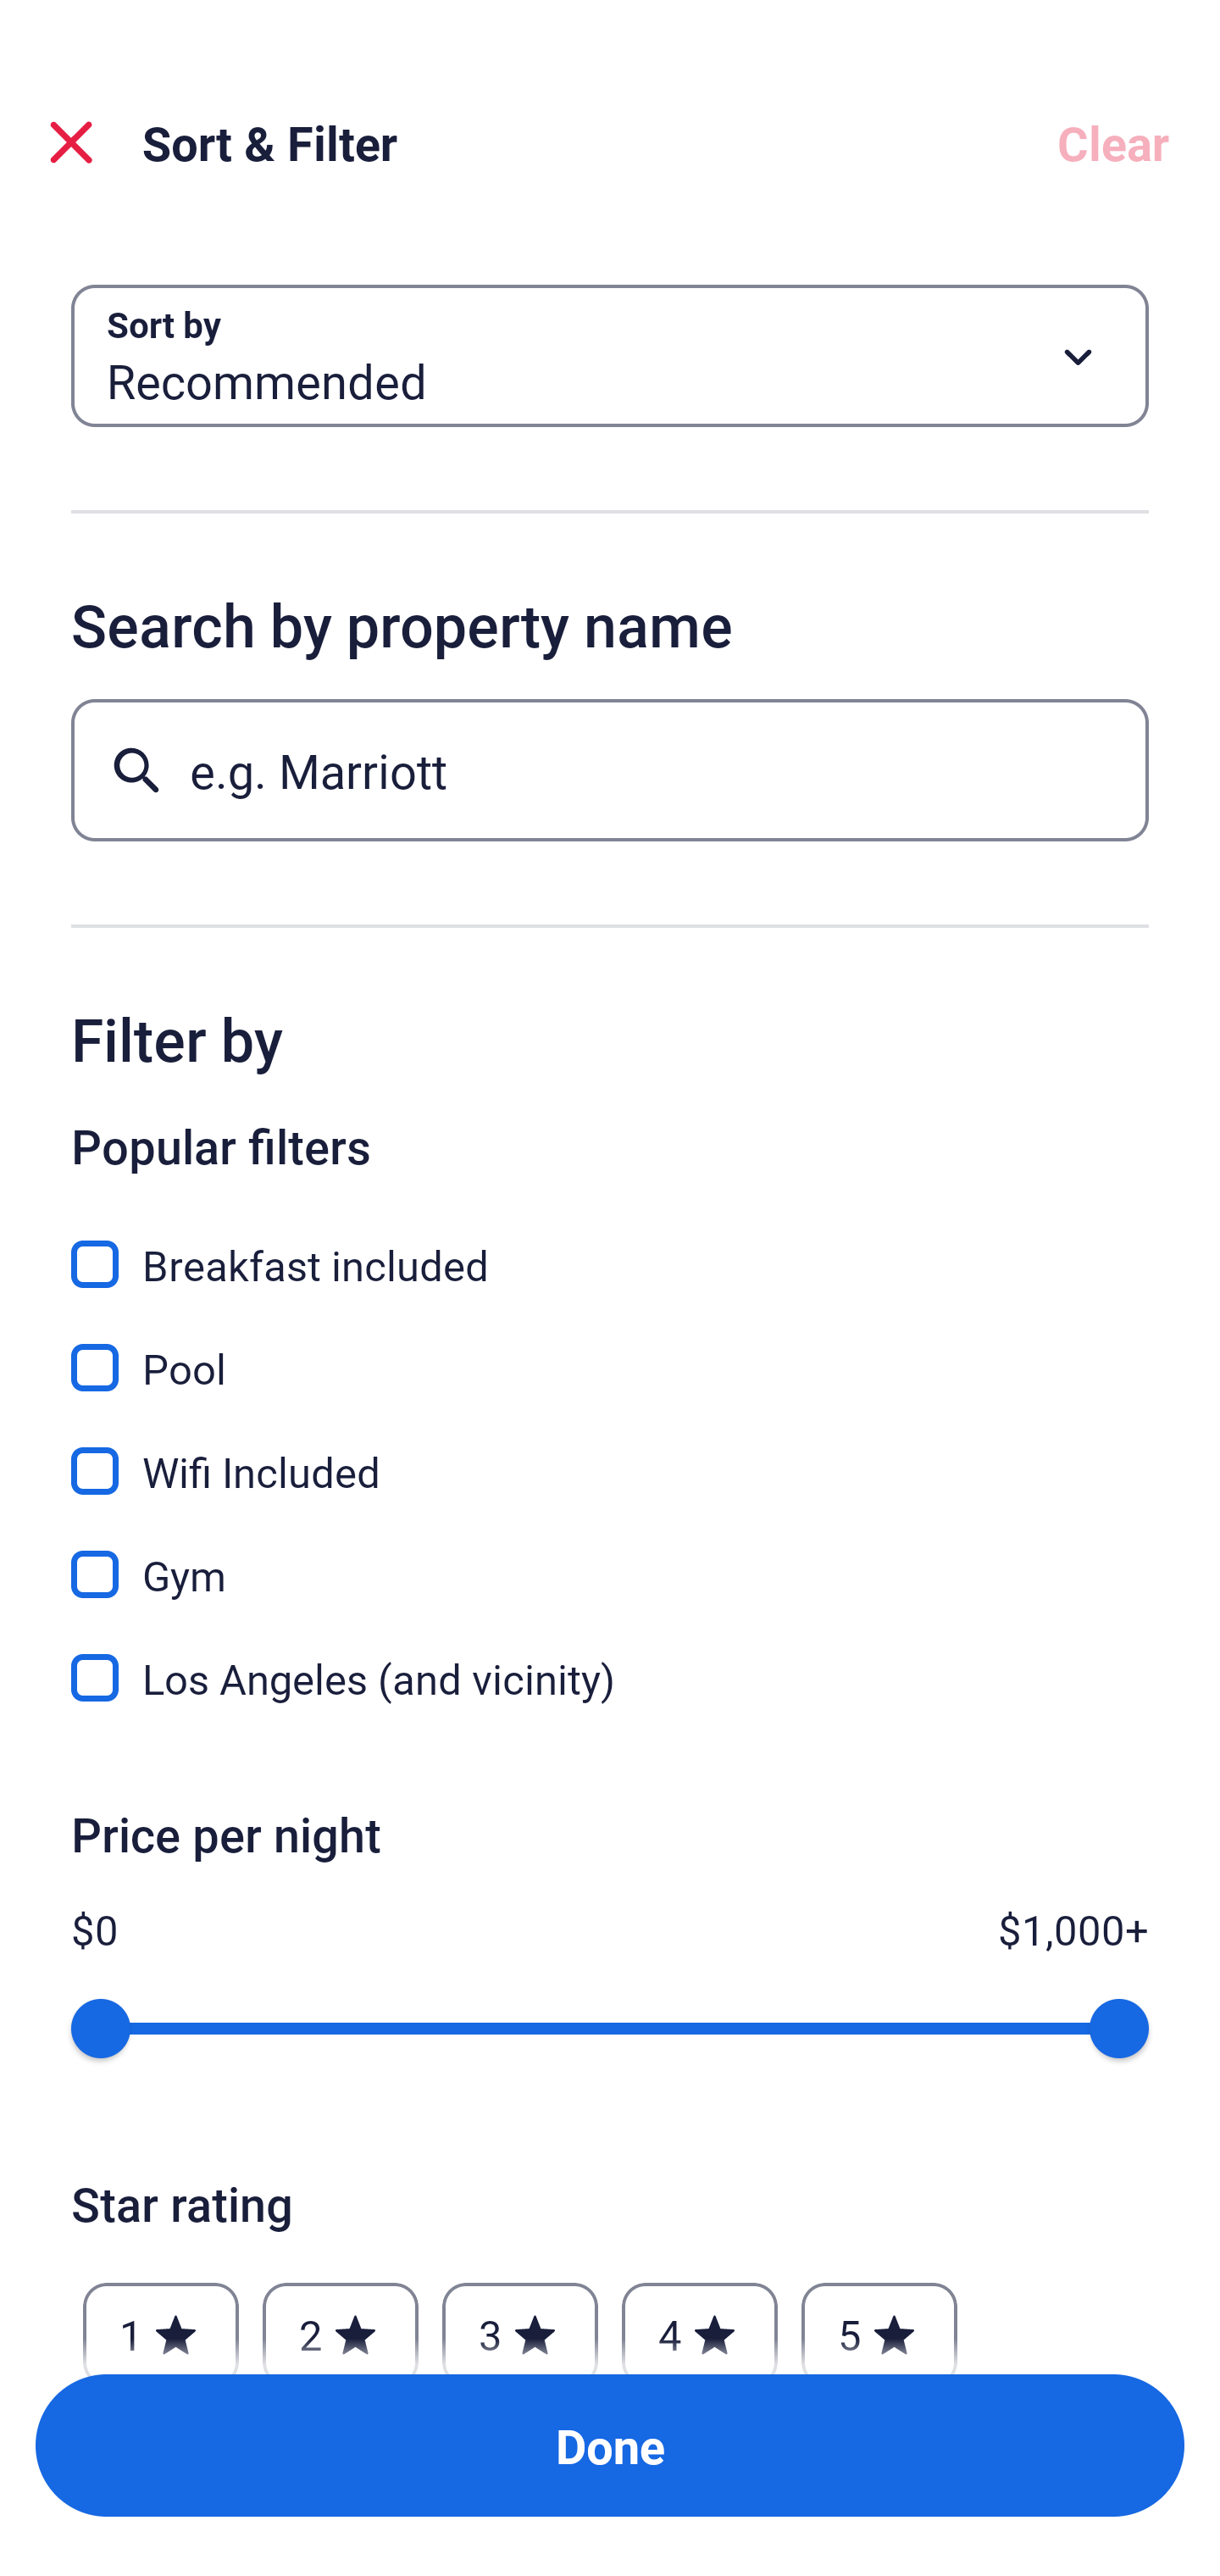 This screenshot has width=1220, height=2576. Describe the element at coordinates (610, 769) in the screenshot. I see `e.g. Marriott Button` at that location.